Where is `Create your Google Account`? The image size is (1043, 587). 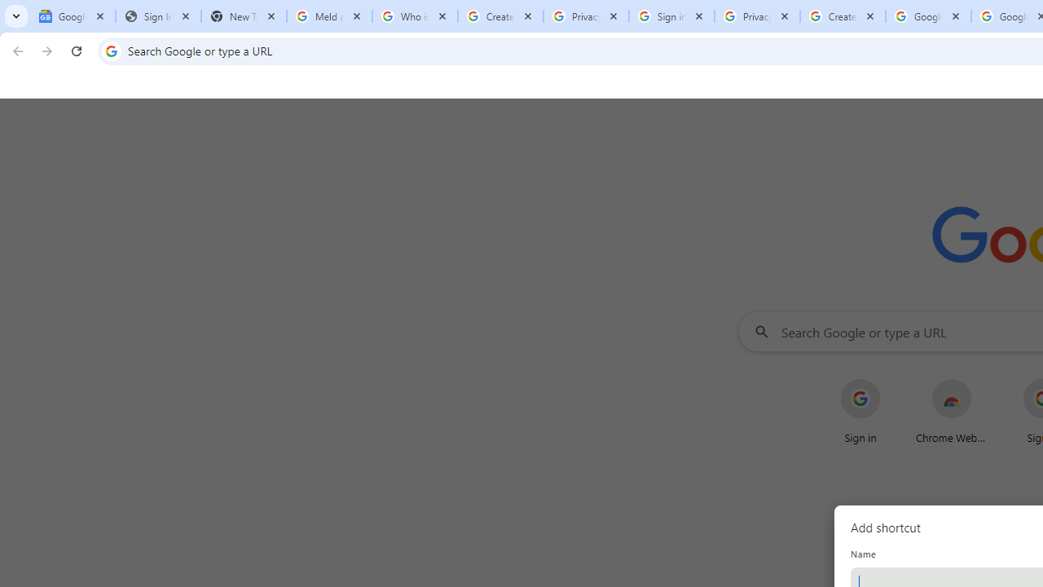
Create your Google Account is located at coordinates (843, 16).